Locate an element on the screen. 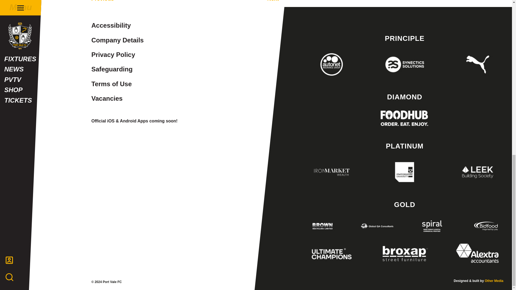 This screenshot has height=290, width=516. Autonet is located at coordinates (332, 64).